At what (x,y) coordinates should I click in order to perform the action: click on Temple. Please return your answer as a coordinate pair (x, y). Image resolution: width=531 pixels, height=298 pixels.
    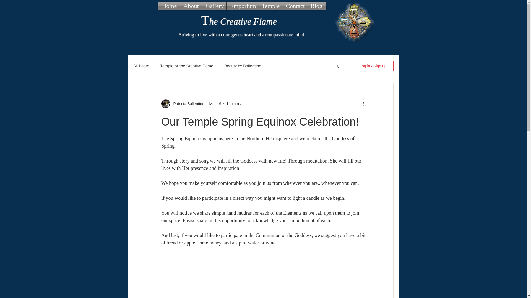
    Looking at the image, I should click on (270, 6).